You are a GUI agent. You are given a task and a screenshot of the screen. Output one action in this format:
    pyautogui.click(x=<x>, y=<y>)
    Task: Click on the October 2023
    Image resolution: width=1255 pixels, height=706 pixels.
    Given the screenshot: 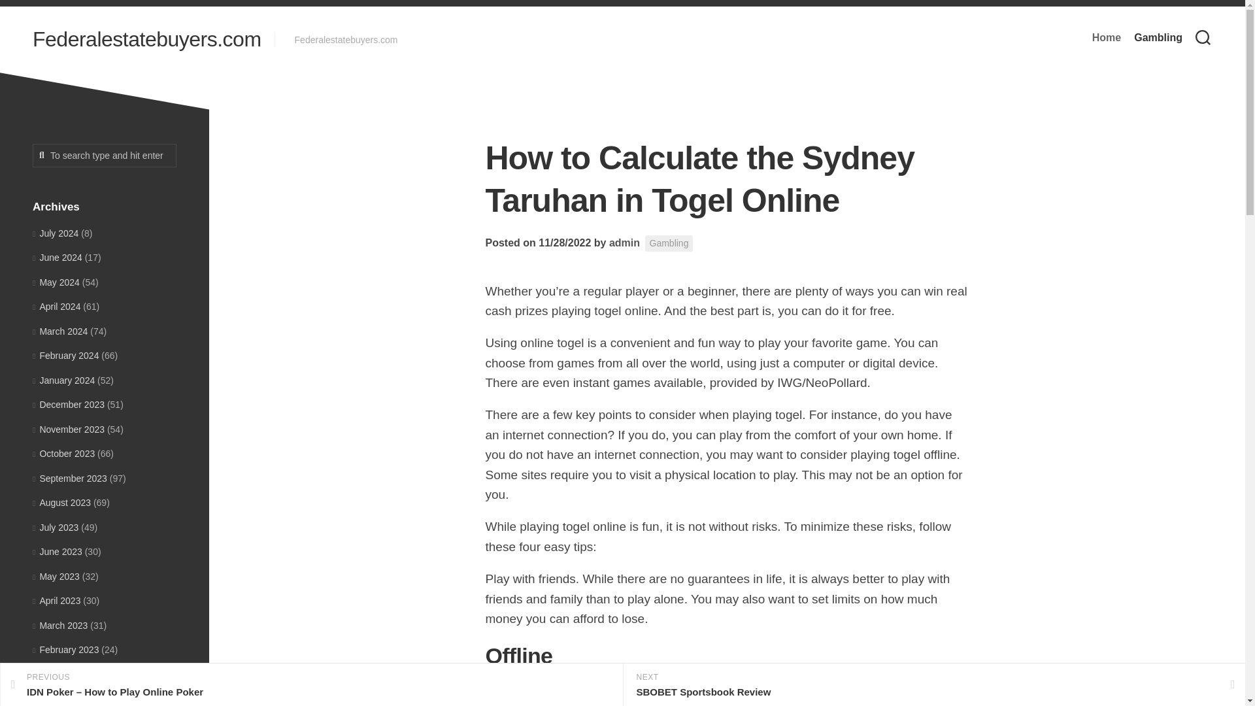 What is the action you would take?
    pyautogui.click(x=63, y=454)
    